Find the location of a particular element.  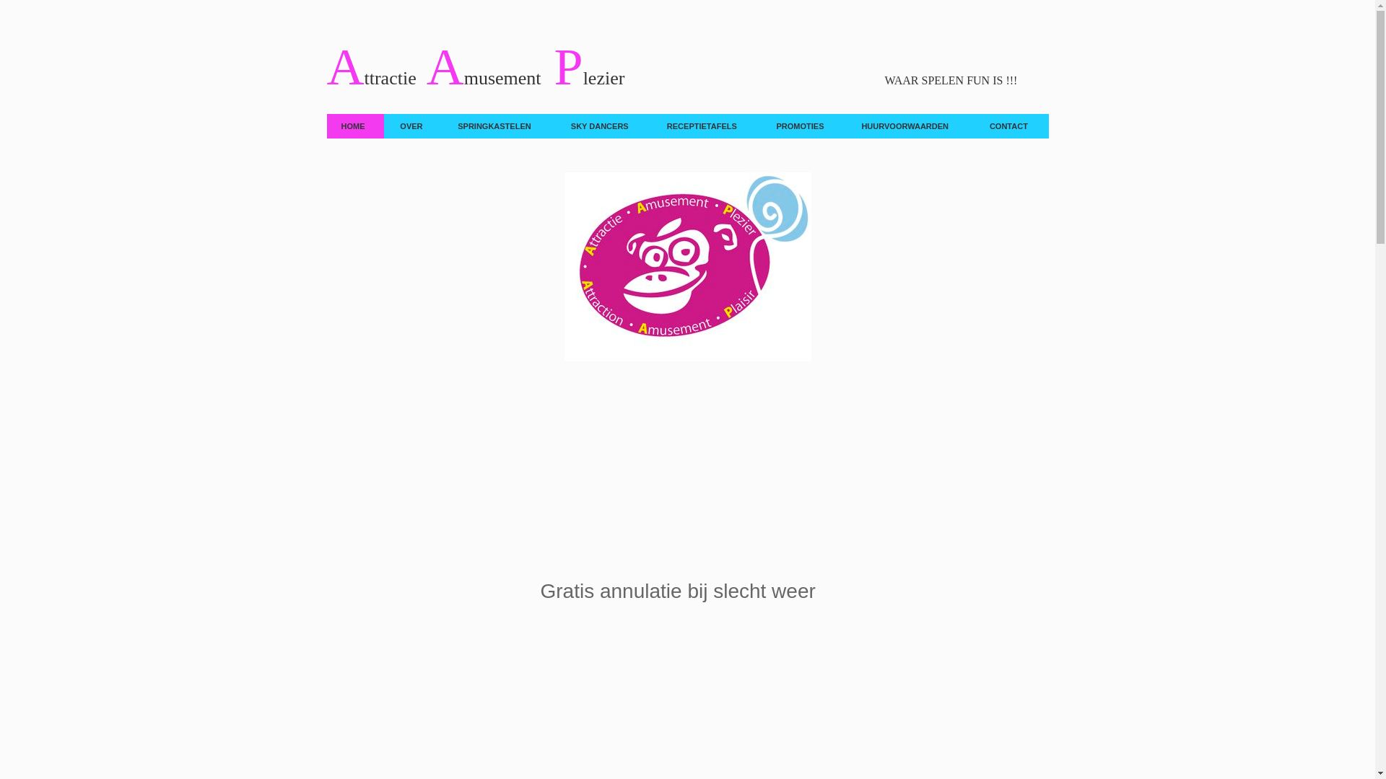

SPRINGKASTELEN is located at coordinates (499, 126).